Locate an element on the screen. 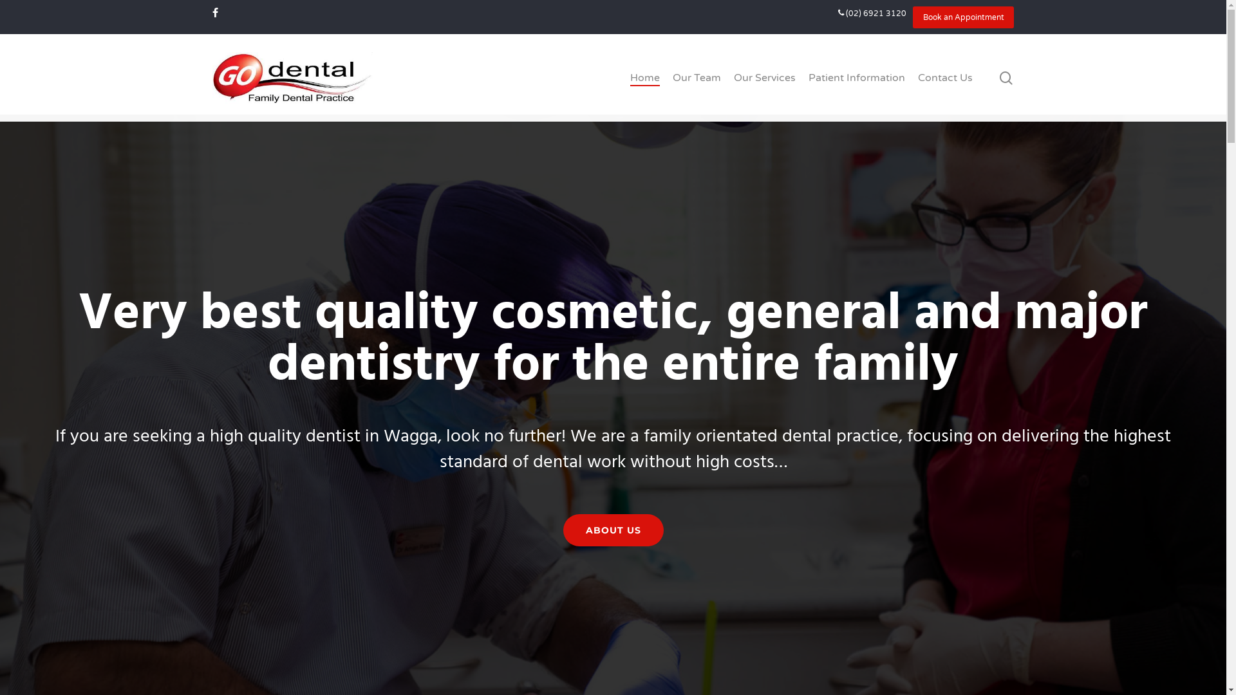  ABOUT US is located at coordinates (613, 530).